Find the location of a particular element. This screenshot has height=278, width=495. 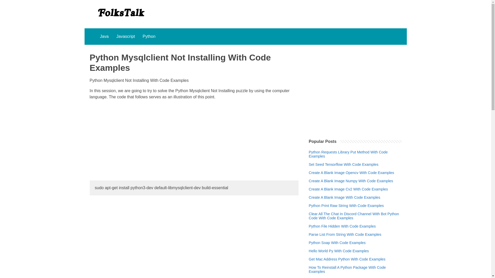

Python Requests Library Put Method With Code Examples is located at coordinates (355, 154).